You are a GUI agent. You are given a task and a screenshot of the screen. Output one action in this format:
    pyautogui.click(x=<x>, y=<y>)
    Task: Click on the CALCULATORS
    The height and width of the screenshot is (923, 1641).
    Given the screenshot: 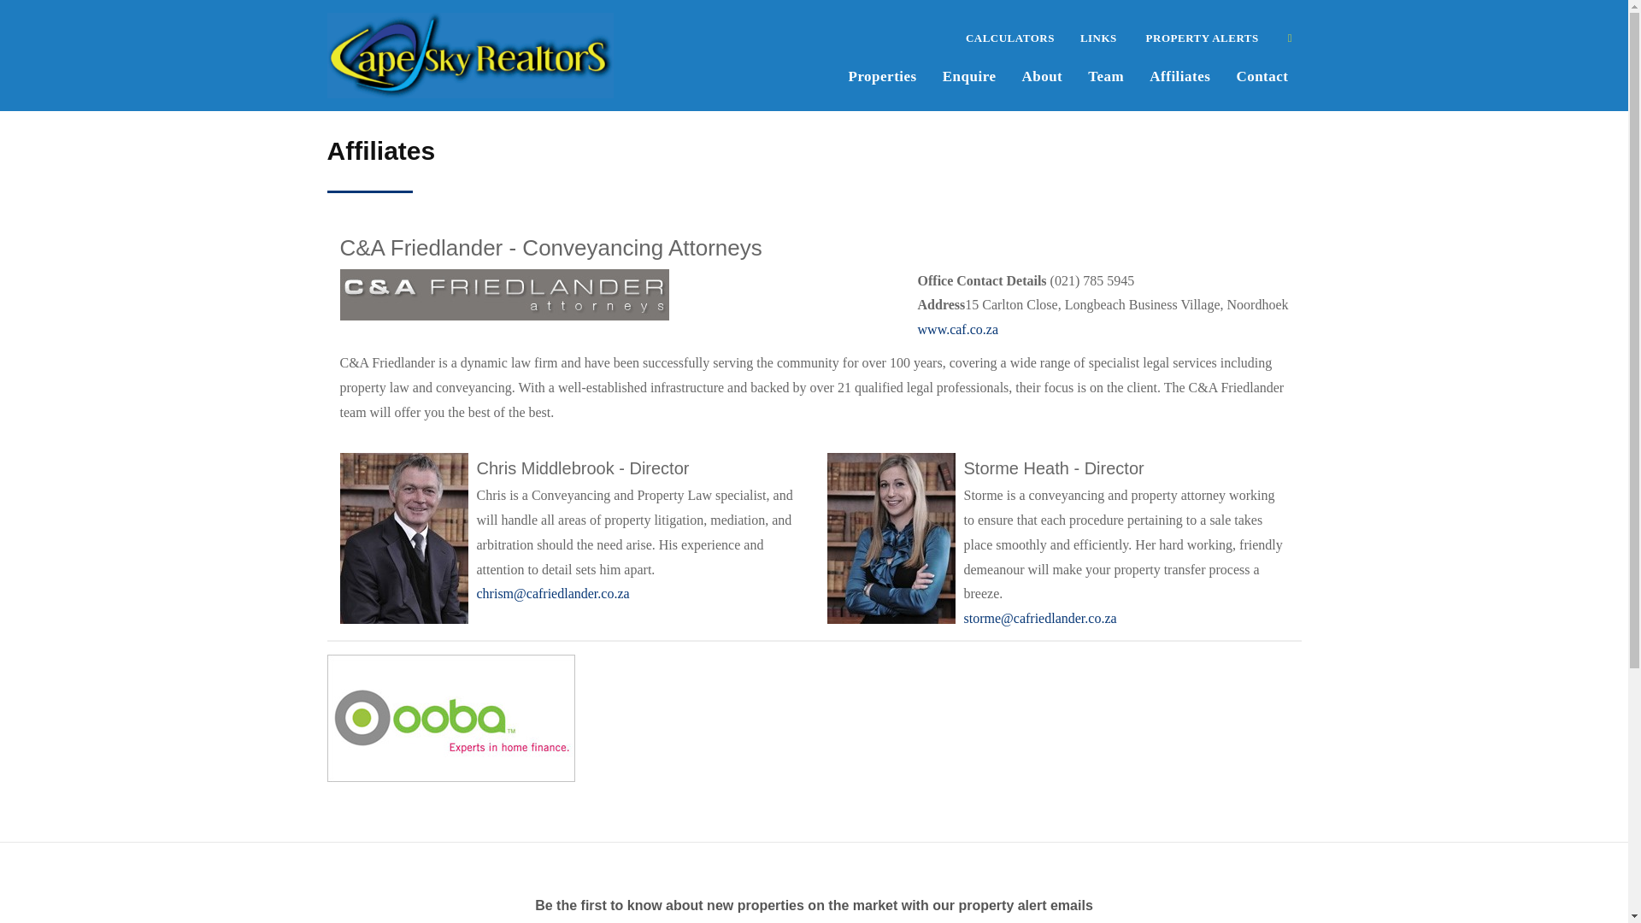 What is the action you would take?
    pyautogui.click(x=1010, y=36)
    